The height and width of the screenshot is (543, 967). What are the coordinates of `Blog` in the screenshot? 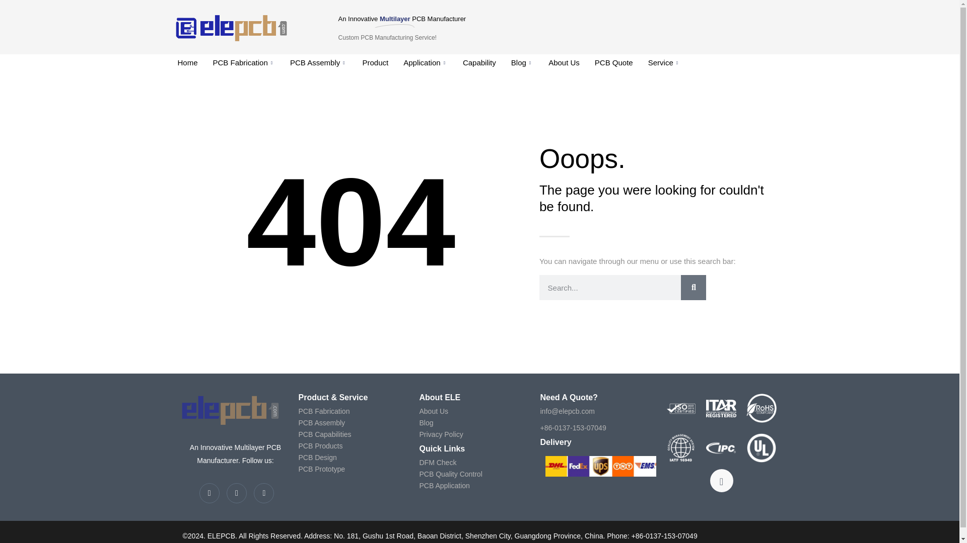 It's located at (522, 63).